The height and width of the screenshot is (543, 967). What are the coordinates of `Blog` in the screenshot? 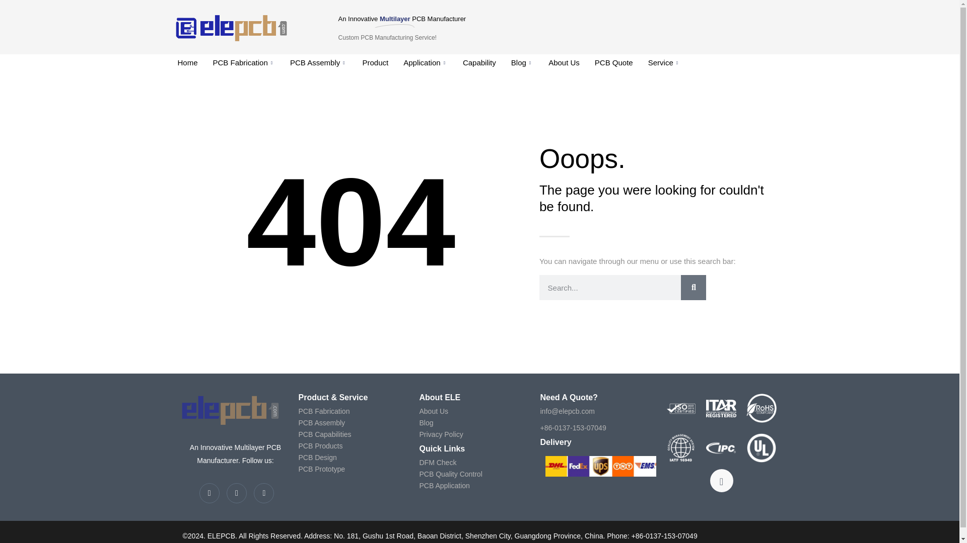 It's located at (522, 63).